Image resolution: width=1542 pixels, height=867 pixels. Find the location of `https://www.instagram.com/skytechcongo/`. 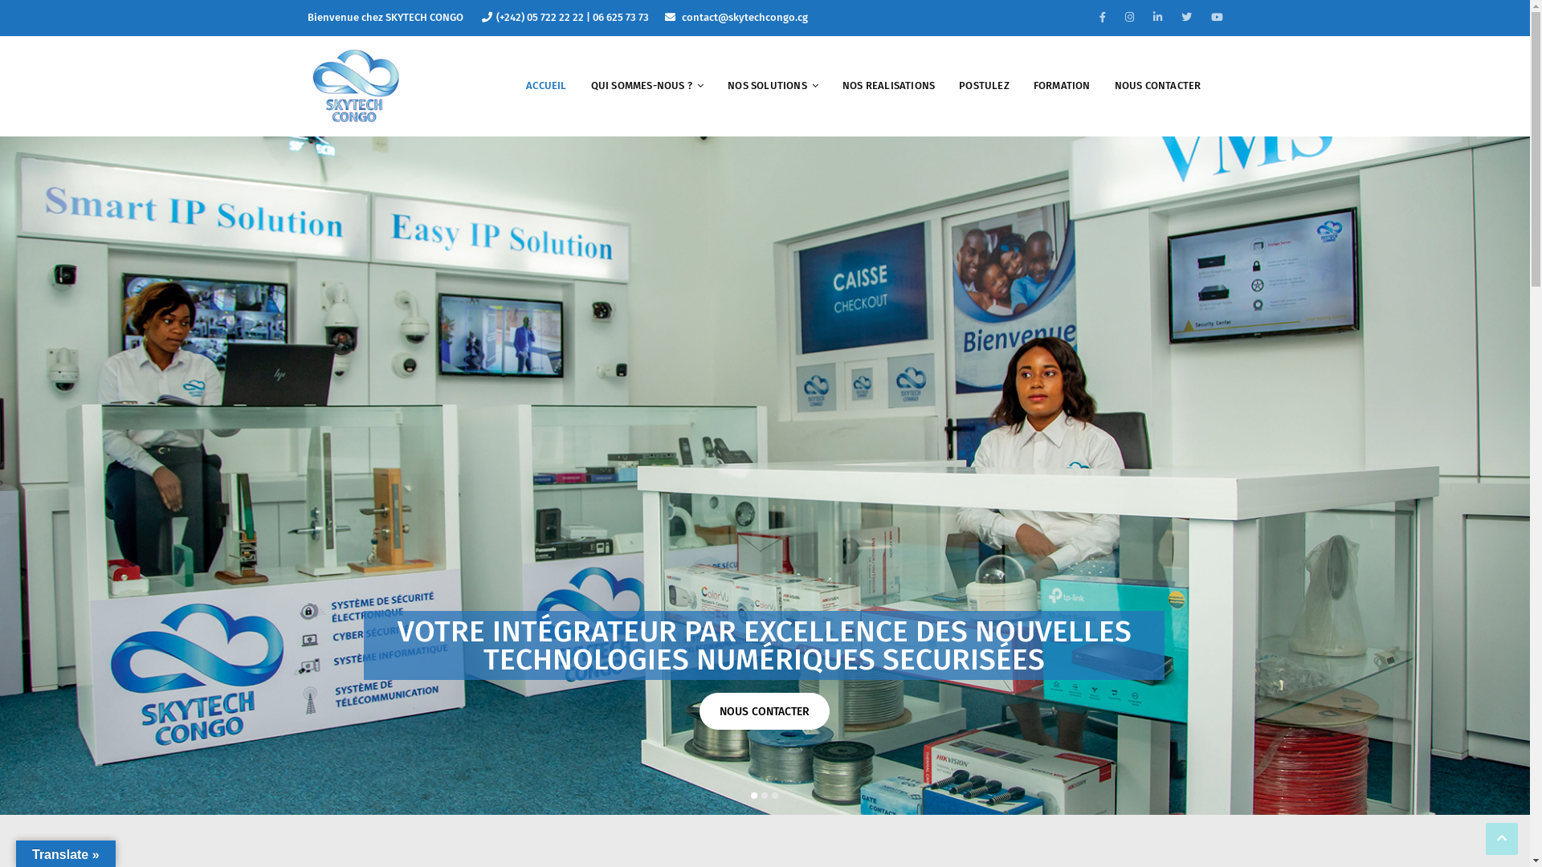

https://www.instagram.com/skytechcongo/ is located at coordinates (1129, 18).